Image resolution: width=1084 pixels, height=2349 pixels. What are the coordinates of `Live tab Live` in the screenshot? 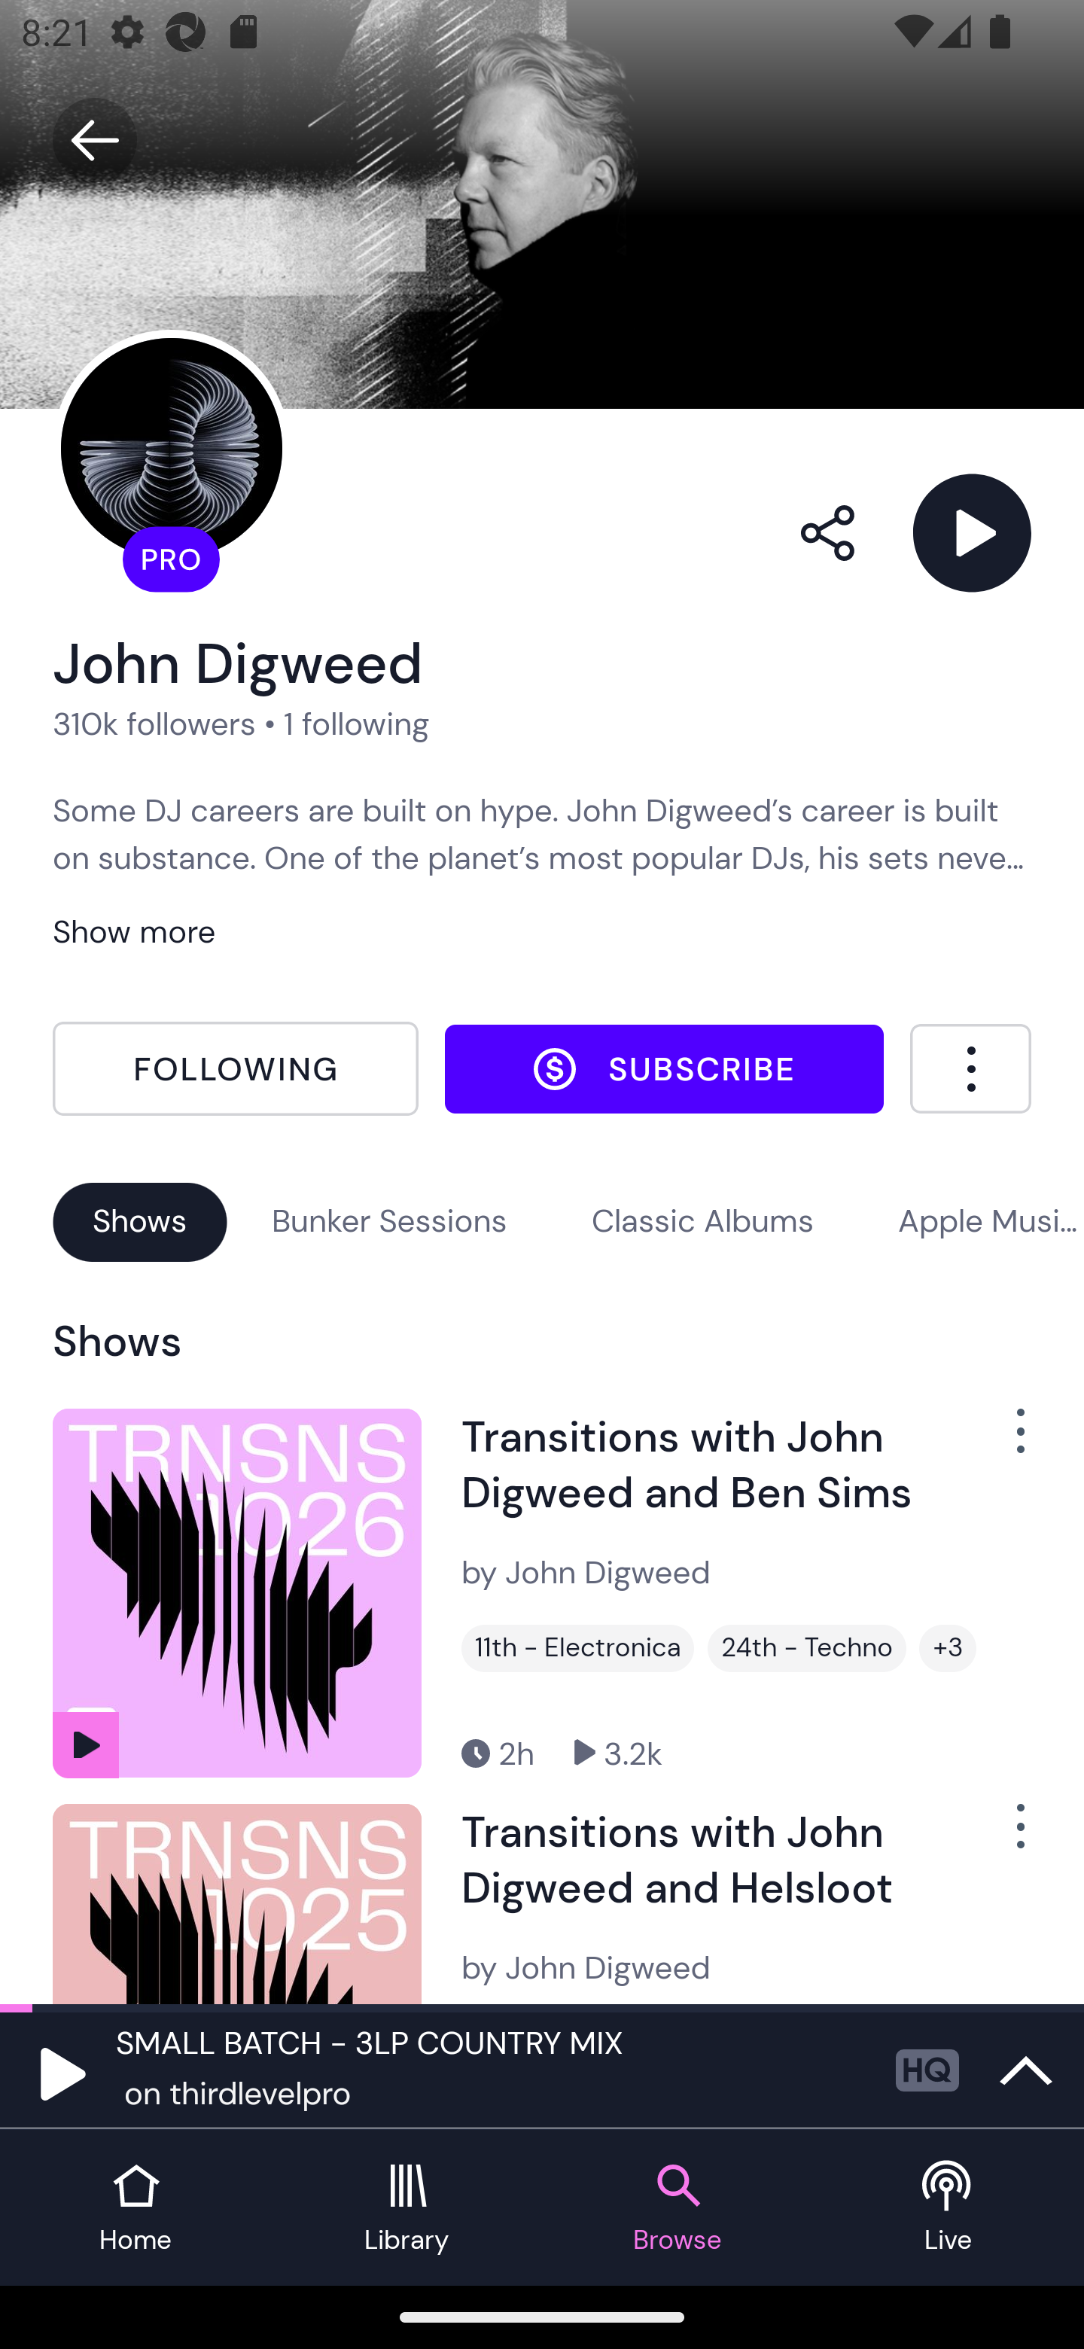 It's located at (948, 2207).